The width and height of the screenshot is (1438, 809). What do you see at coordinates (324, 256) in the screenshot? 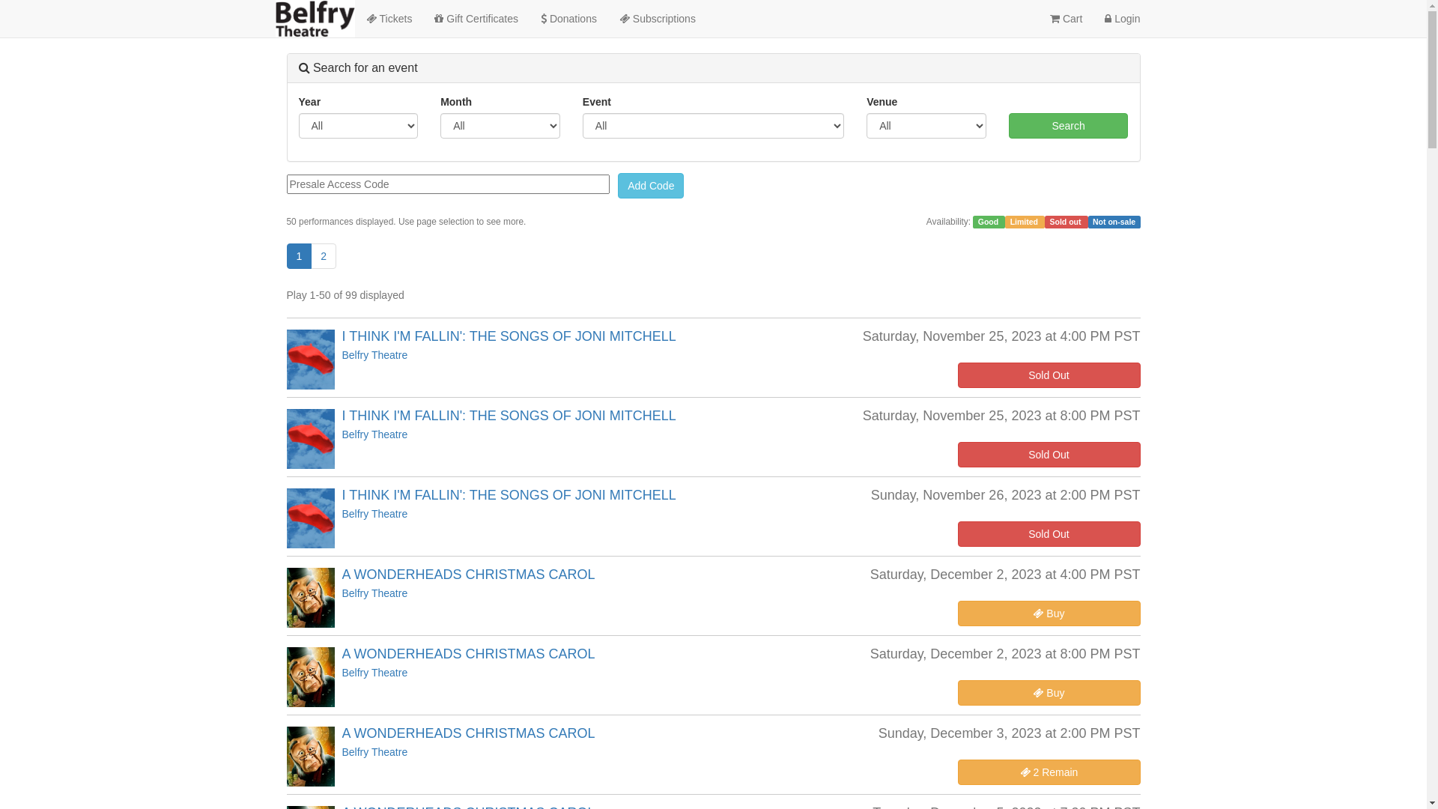
I see `2` at bounding box center [324, 256].